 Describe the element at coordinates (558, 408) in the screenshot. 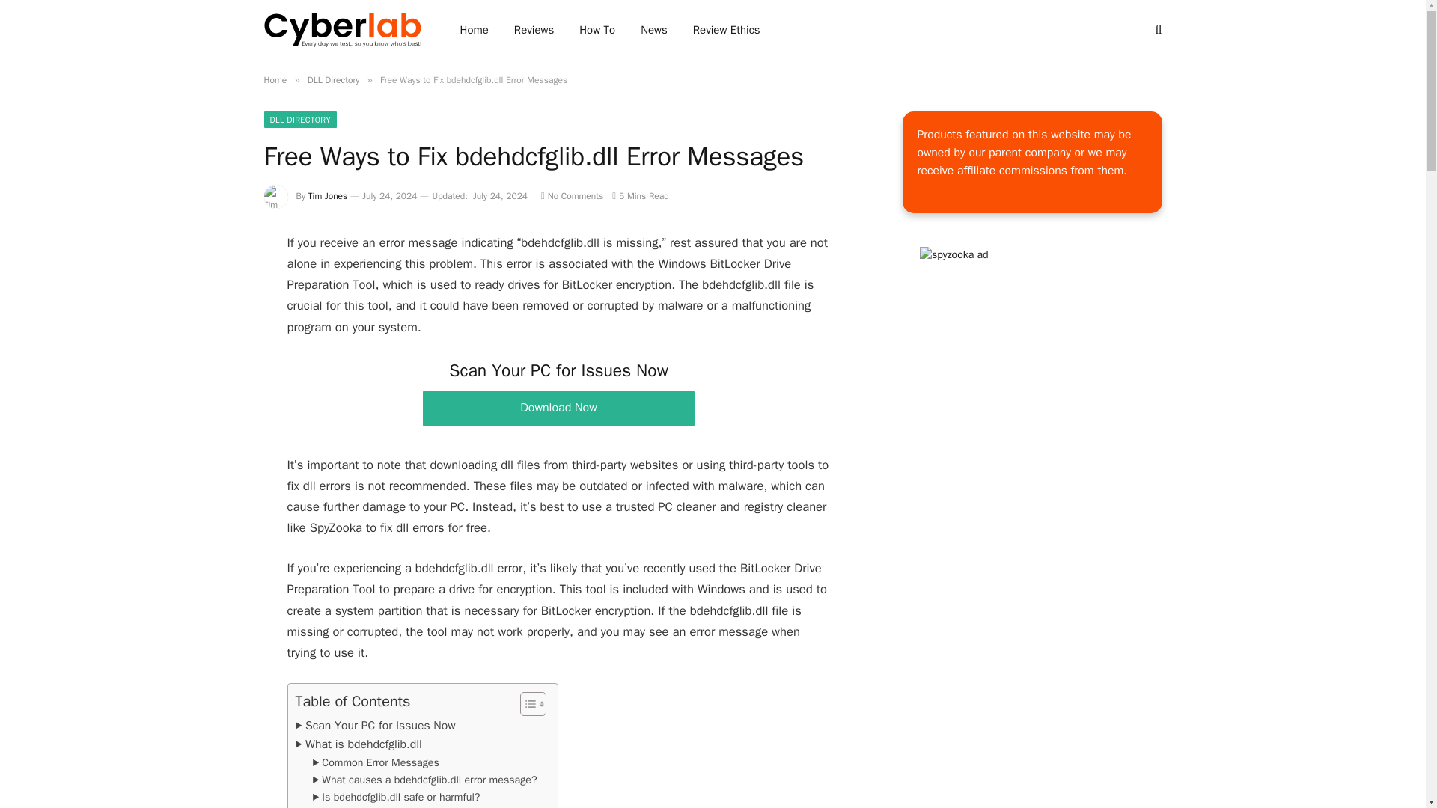

I see `Download Now` at that location.